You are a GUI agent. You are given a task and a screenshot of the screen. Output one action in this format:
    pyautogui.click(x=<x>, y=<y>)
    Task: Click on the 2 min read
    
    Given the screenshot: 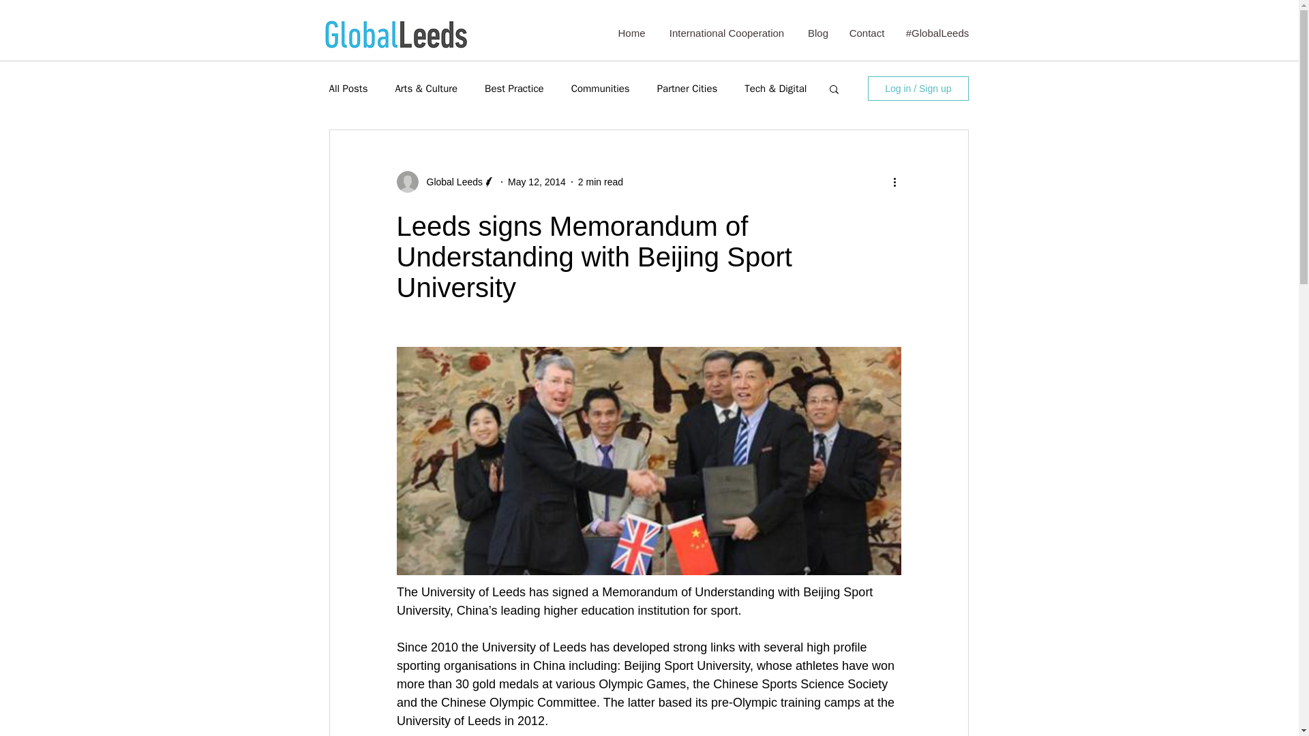 What is the action you would take?
    pyautogui.click(x=600, y=181)
    